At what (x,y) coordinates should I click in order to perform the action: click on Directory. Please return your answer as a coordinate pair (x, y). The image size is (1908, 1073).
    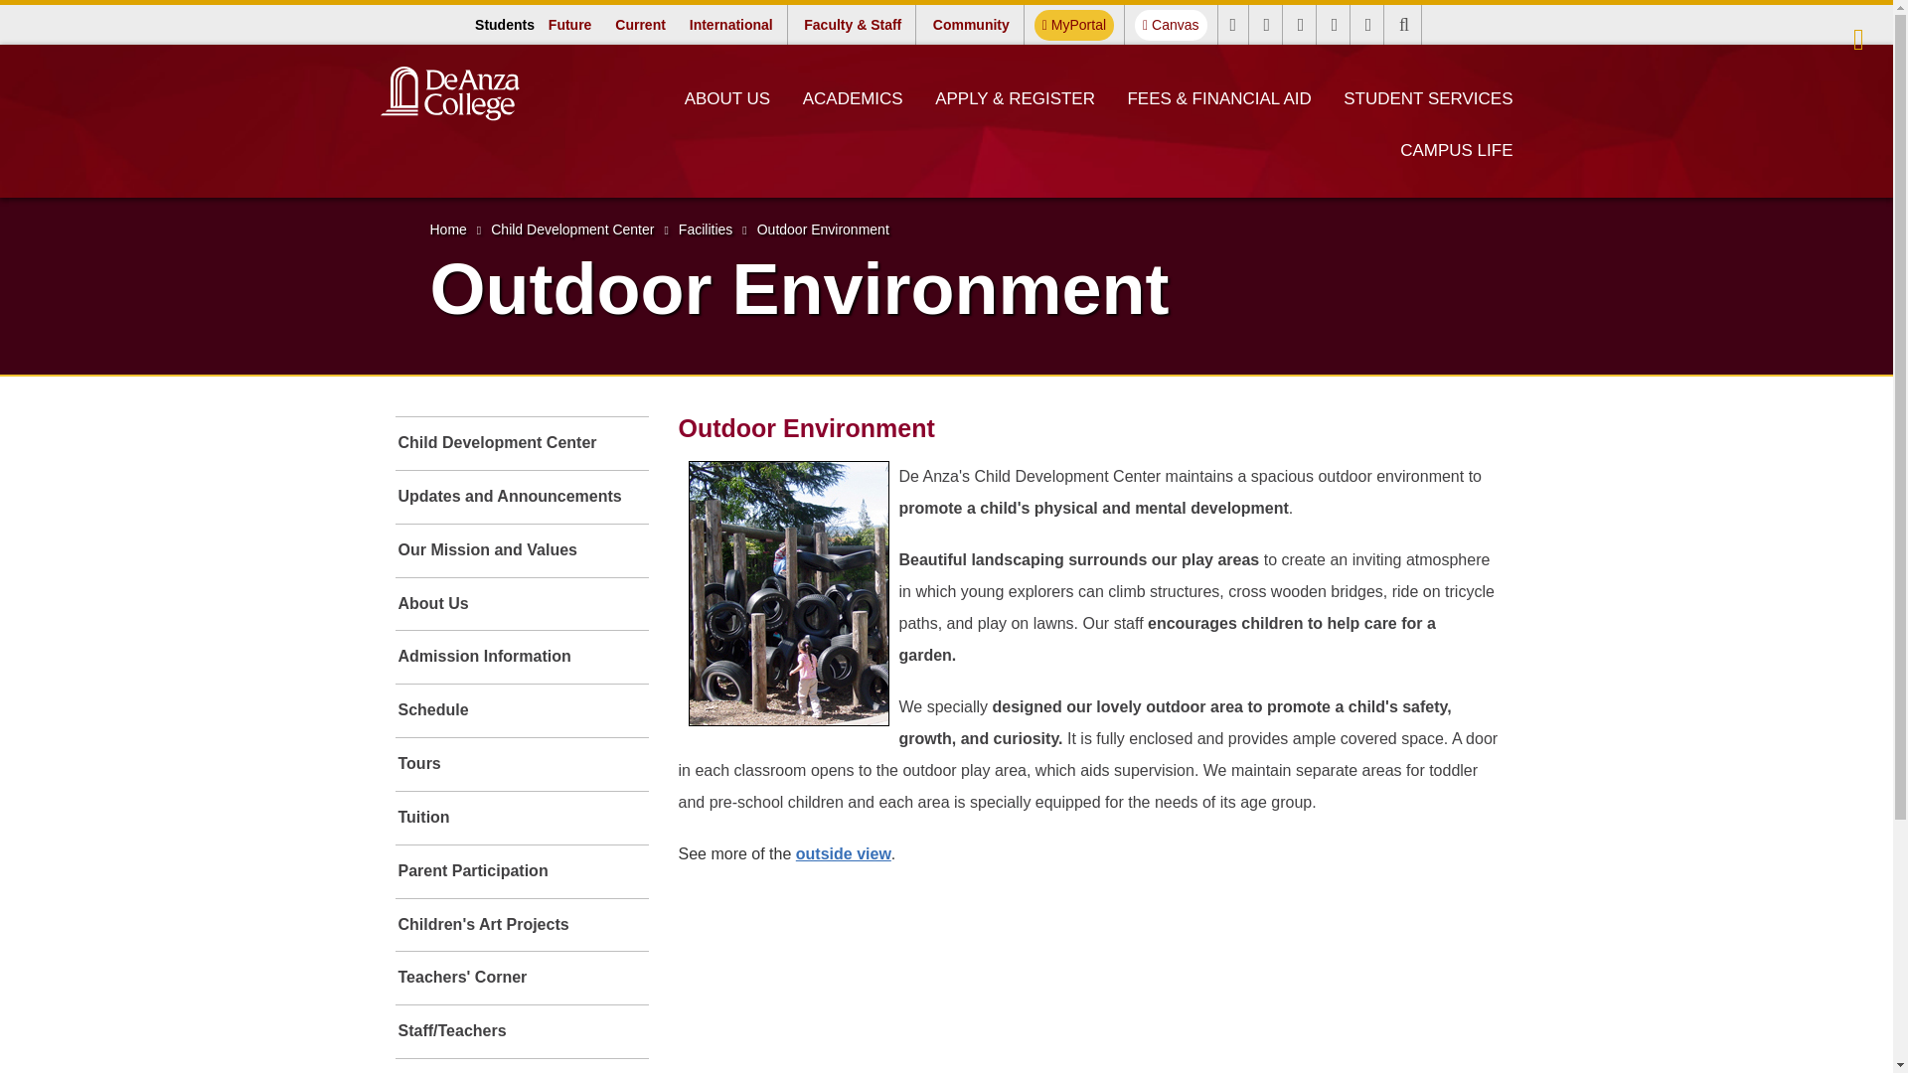
    Looking at the image, I should click on (1301, 25).